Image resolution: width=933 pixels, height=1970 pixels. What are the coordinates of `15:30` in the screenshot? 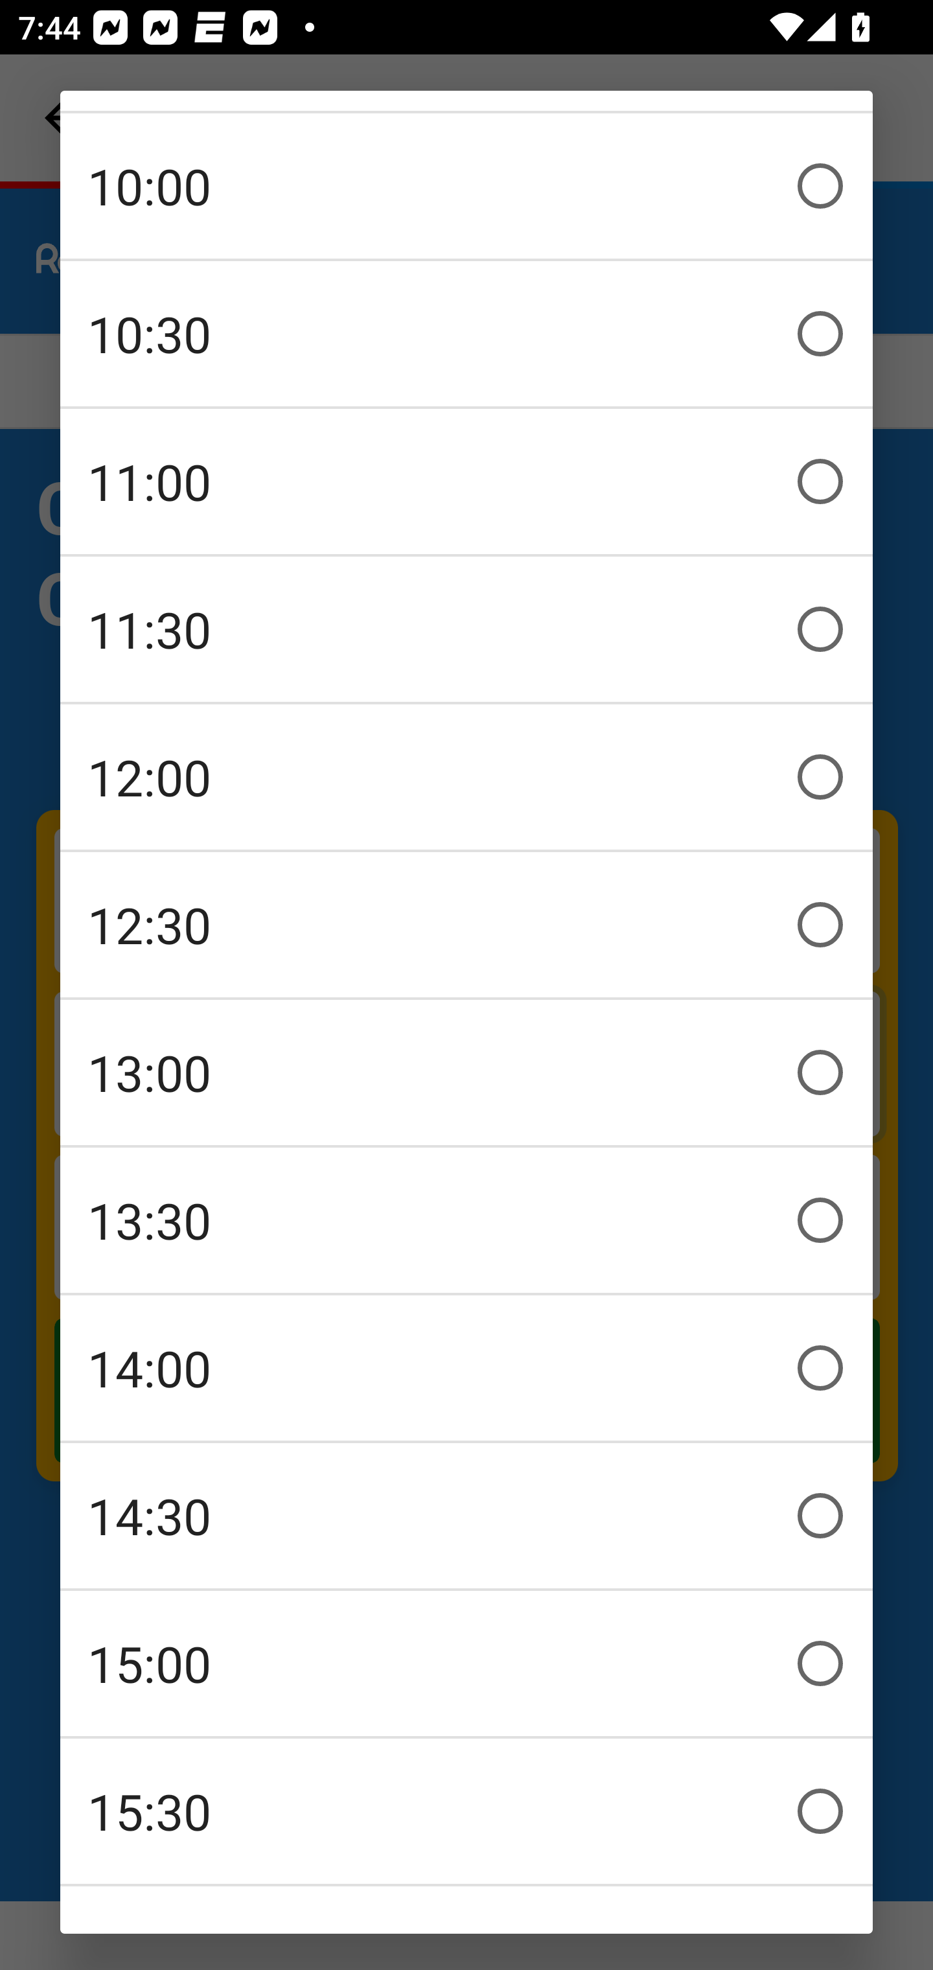 It's located at (466, 1811).